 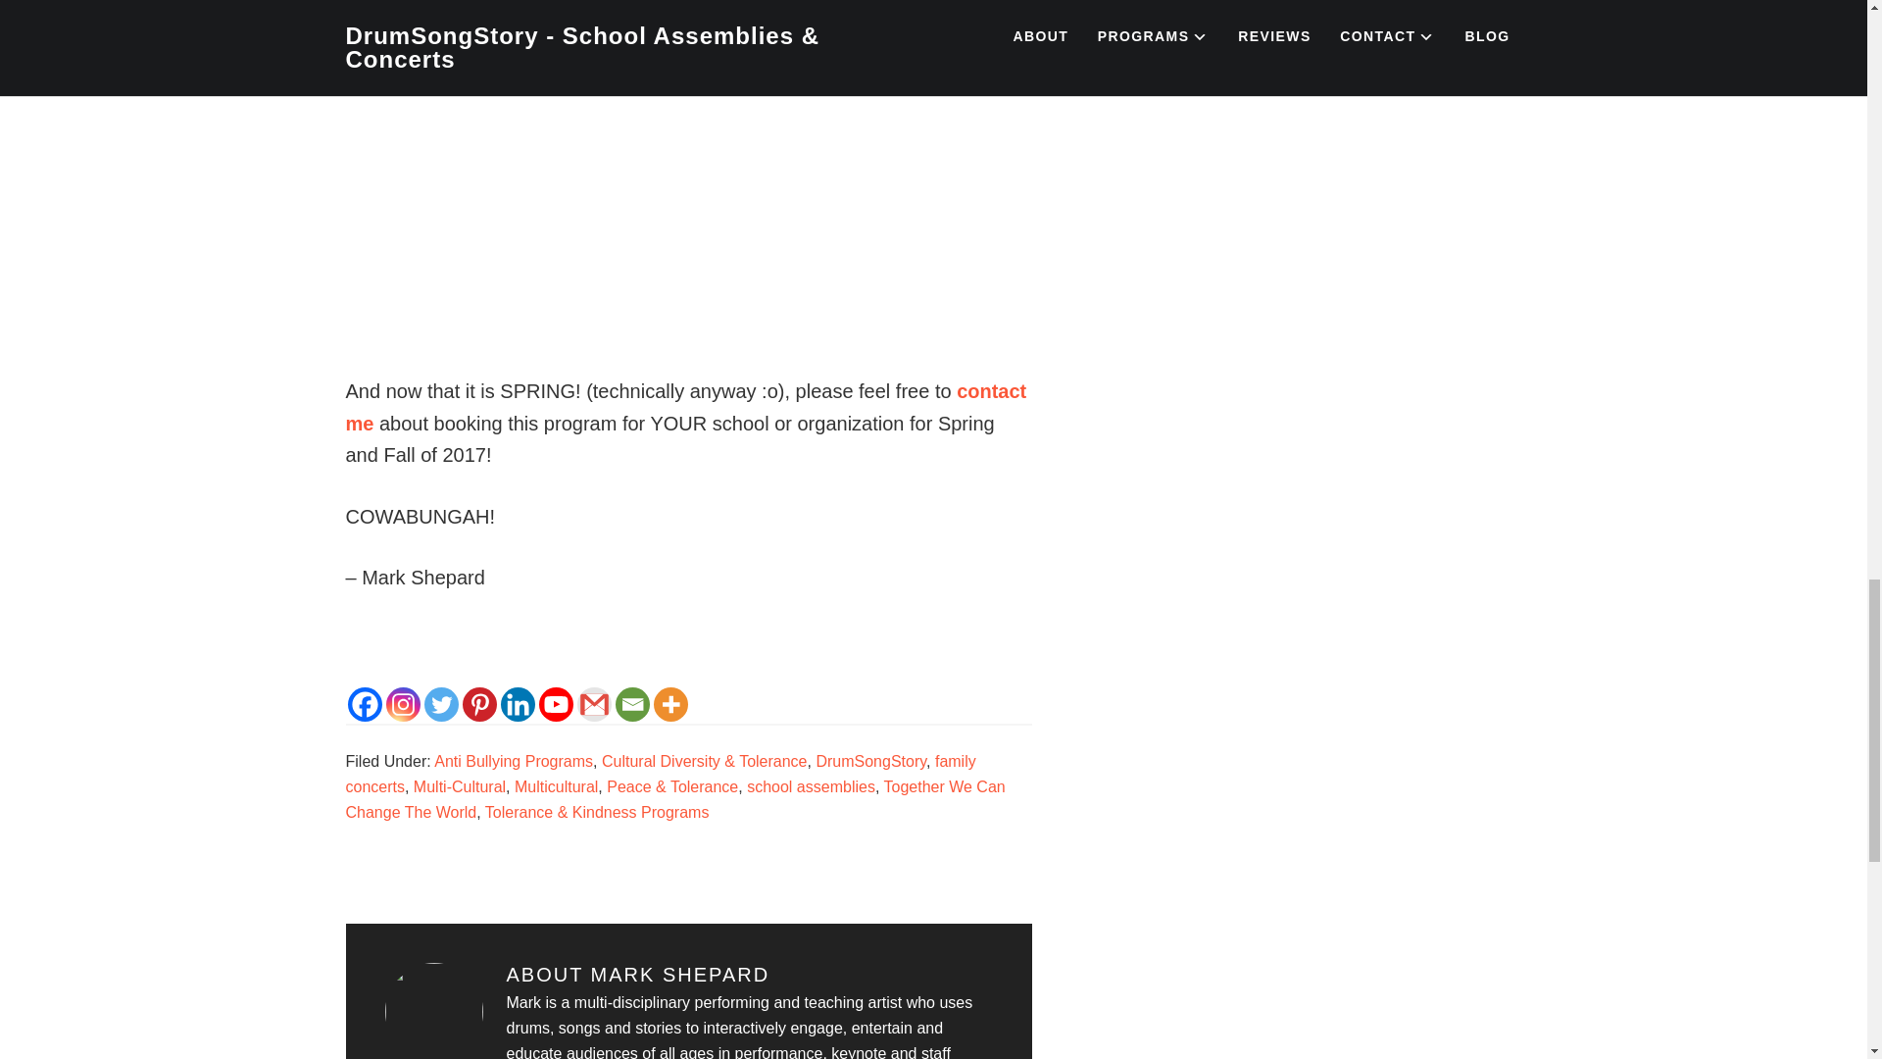 What do you see at coordinates (669, 704) in the screenshot?
I see `More` at bounding box center [669, 704].